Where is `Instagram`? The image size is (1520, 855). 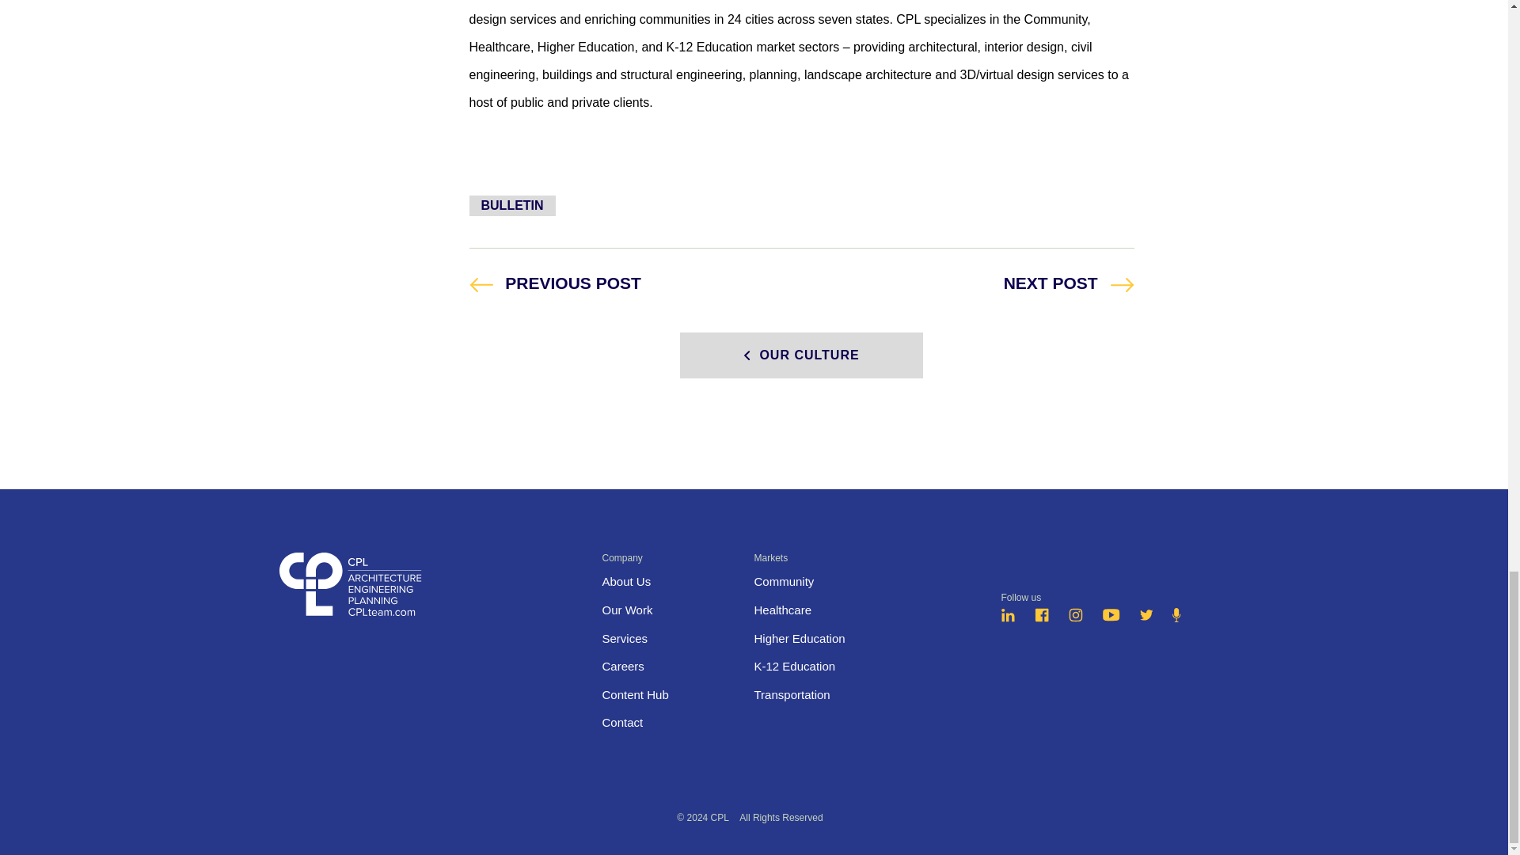 Instagram is located at coordinates (624, 638).